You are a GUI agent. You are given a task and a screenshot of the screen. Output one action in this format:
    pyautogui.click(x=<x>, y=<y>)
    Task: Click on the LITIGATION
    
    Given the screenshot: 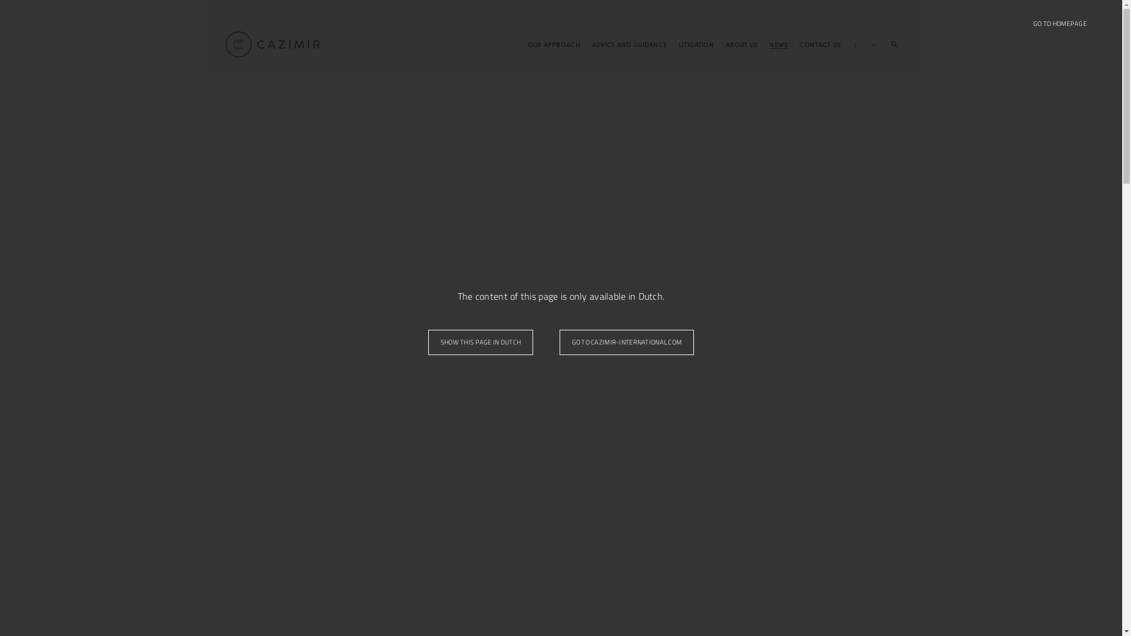 What is the action you would take?
    pyautogui.click(x=696, y=44)
    